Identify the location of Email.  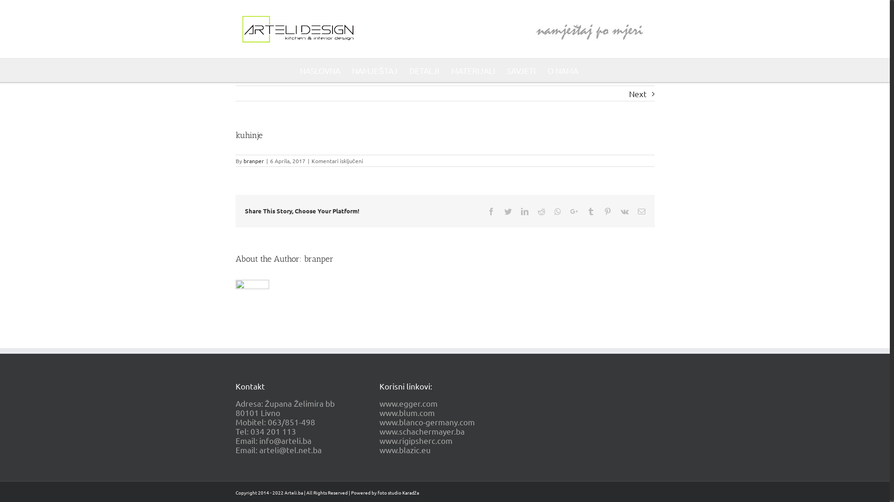
(642, 211).